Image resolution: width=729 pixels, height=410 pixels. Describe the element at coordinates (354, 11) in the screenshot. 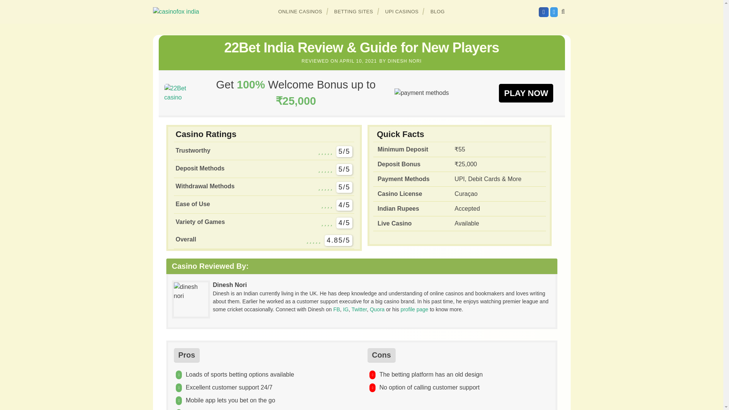

I see `BETTING SITES` at that location.